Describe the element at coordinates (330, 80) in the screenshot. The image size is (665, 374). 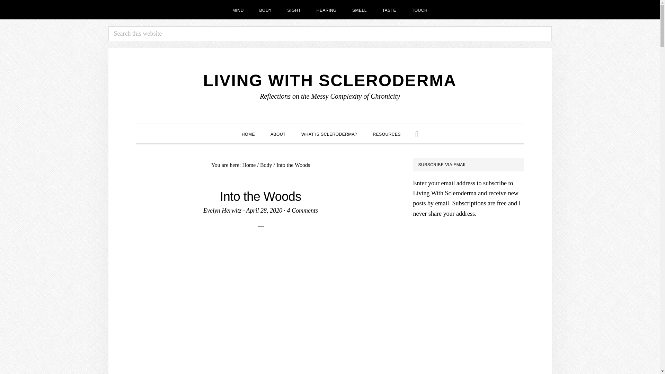
I see `LIVING WITH SCLERODERMA` at that location.